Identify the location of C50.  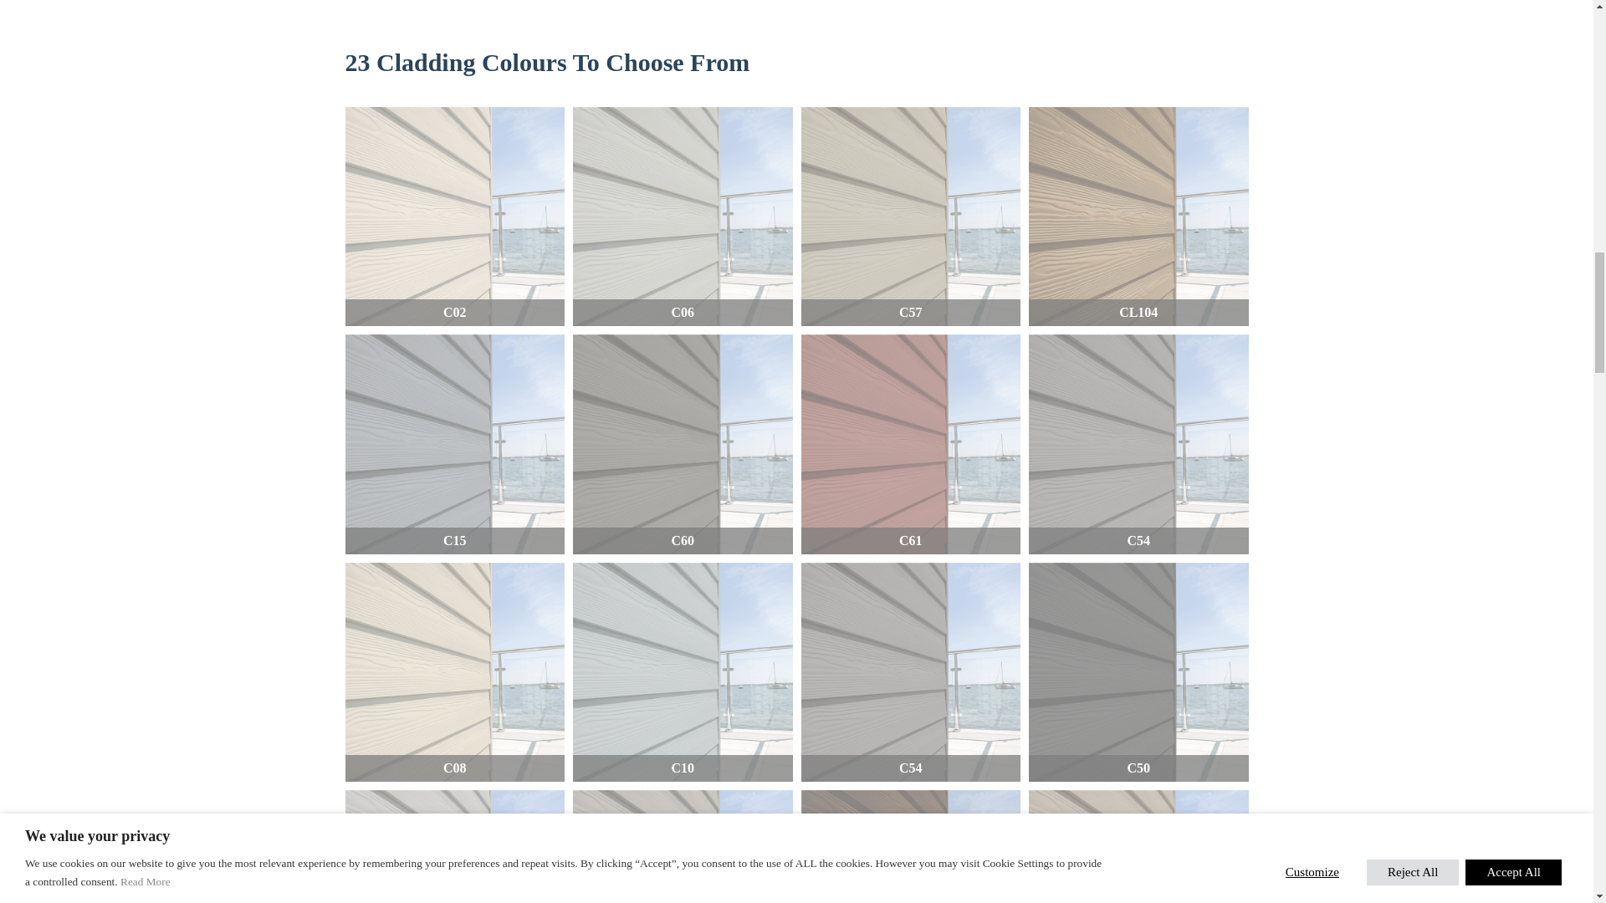
(1139, 672).